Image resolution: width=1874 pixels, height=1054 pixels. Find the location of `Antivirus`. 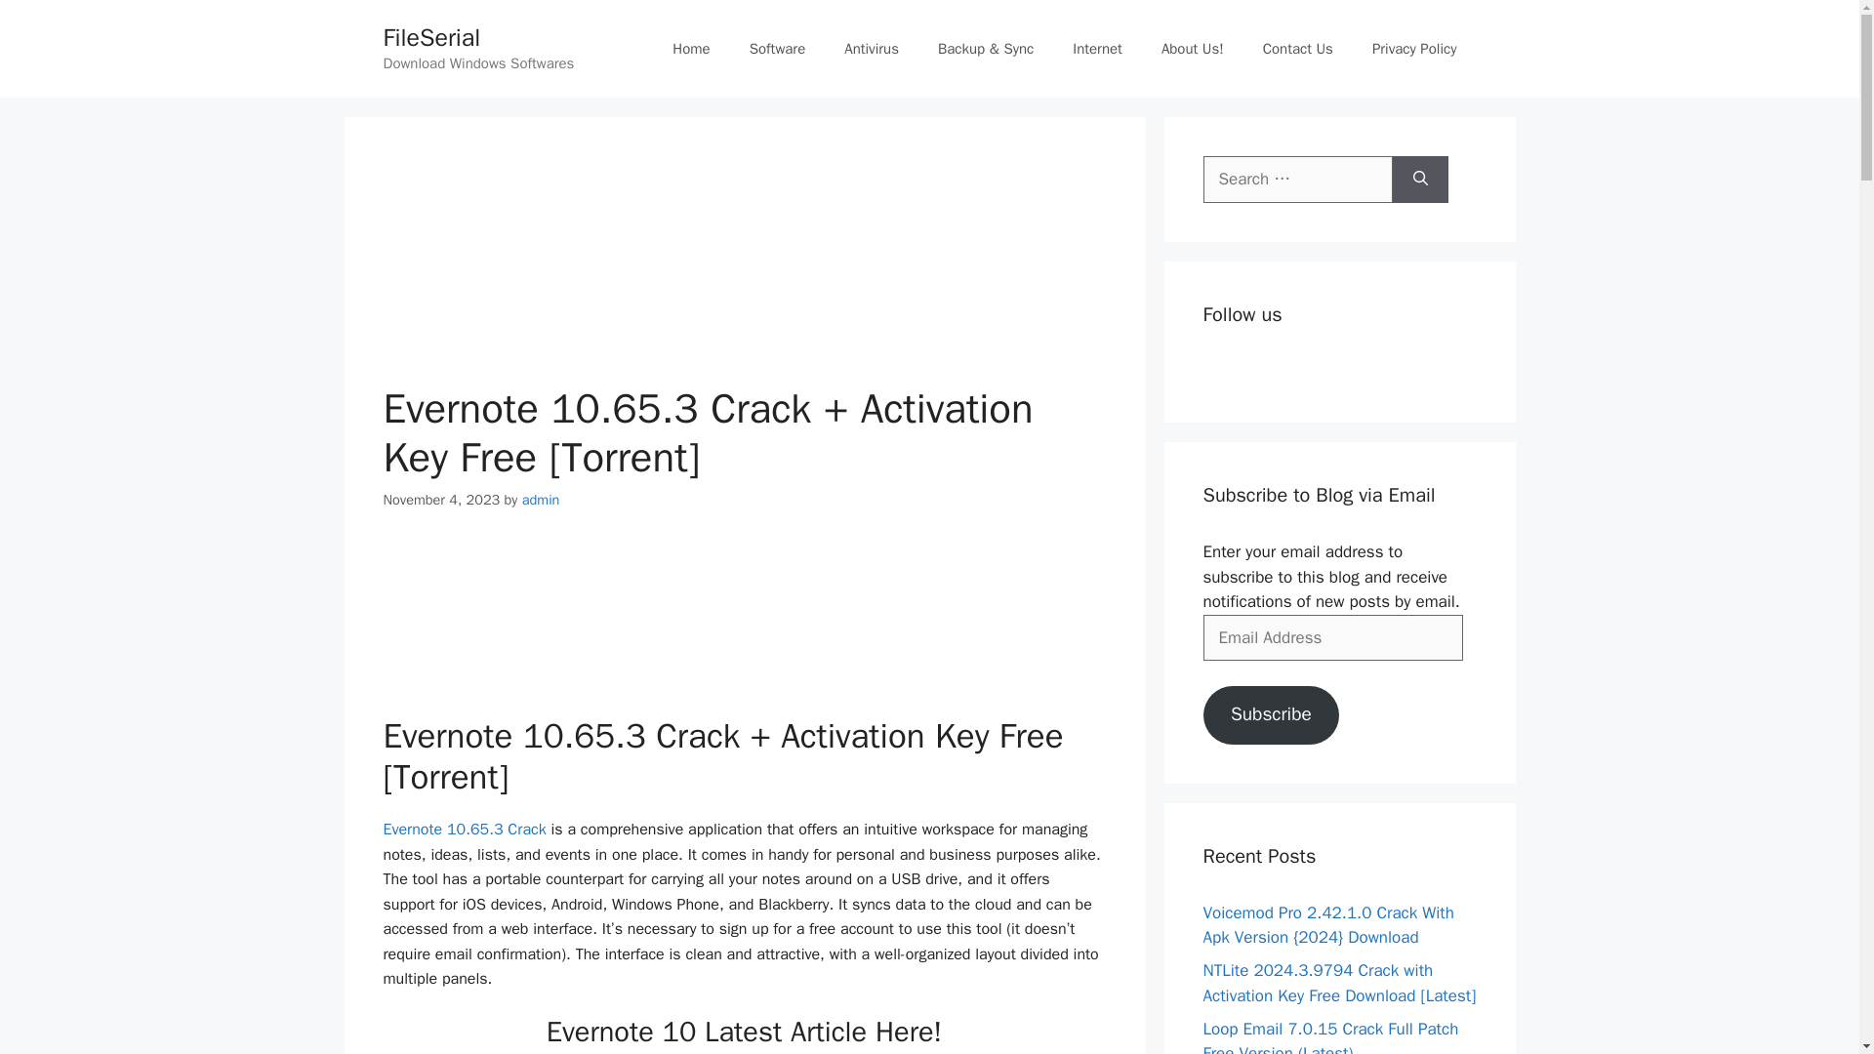

Antivirus is located at coordinates (871, 49).